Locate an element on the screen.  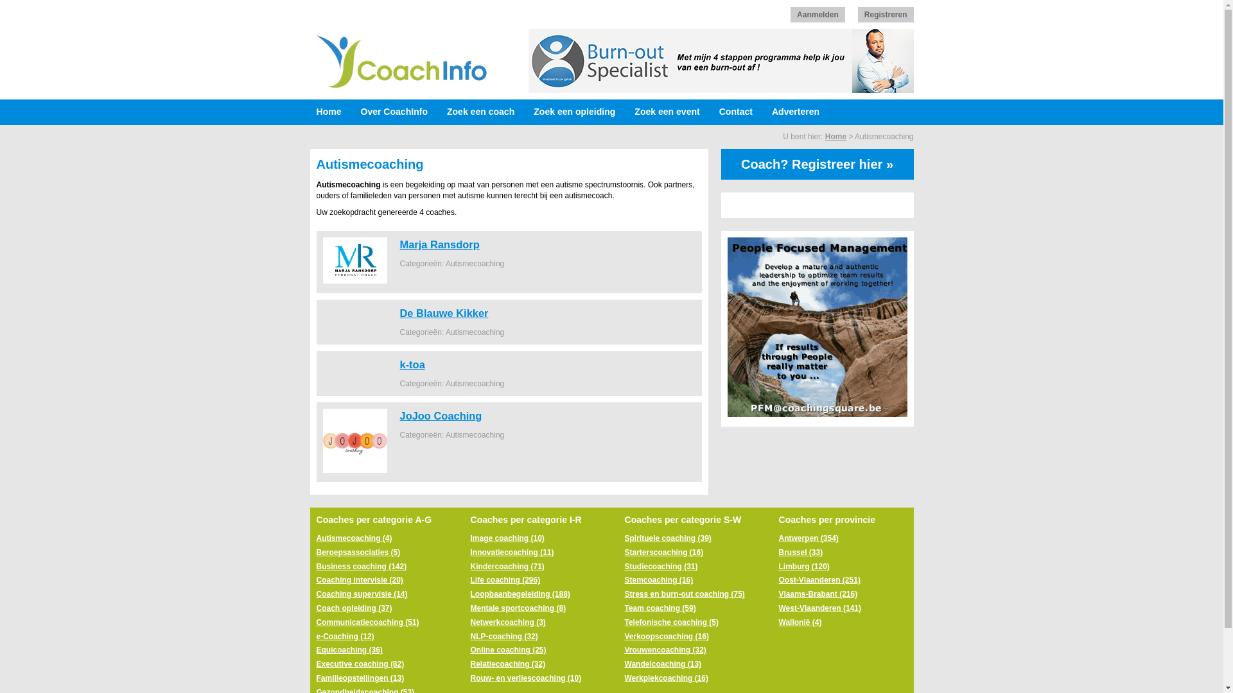
Innovatiecoaching (11) is located at coordinates (512, 552).